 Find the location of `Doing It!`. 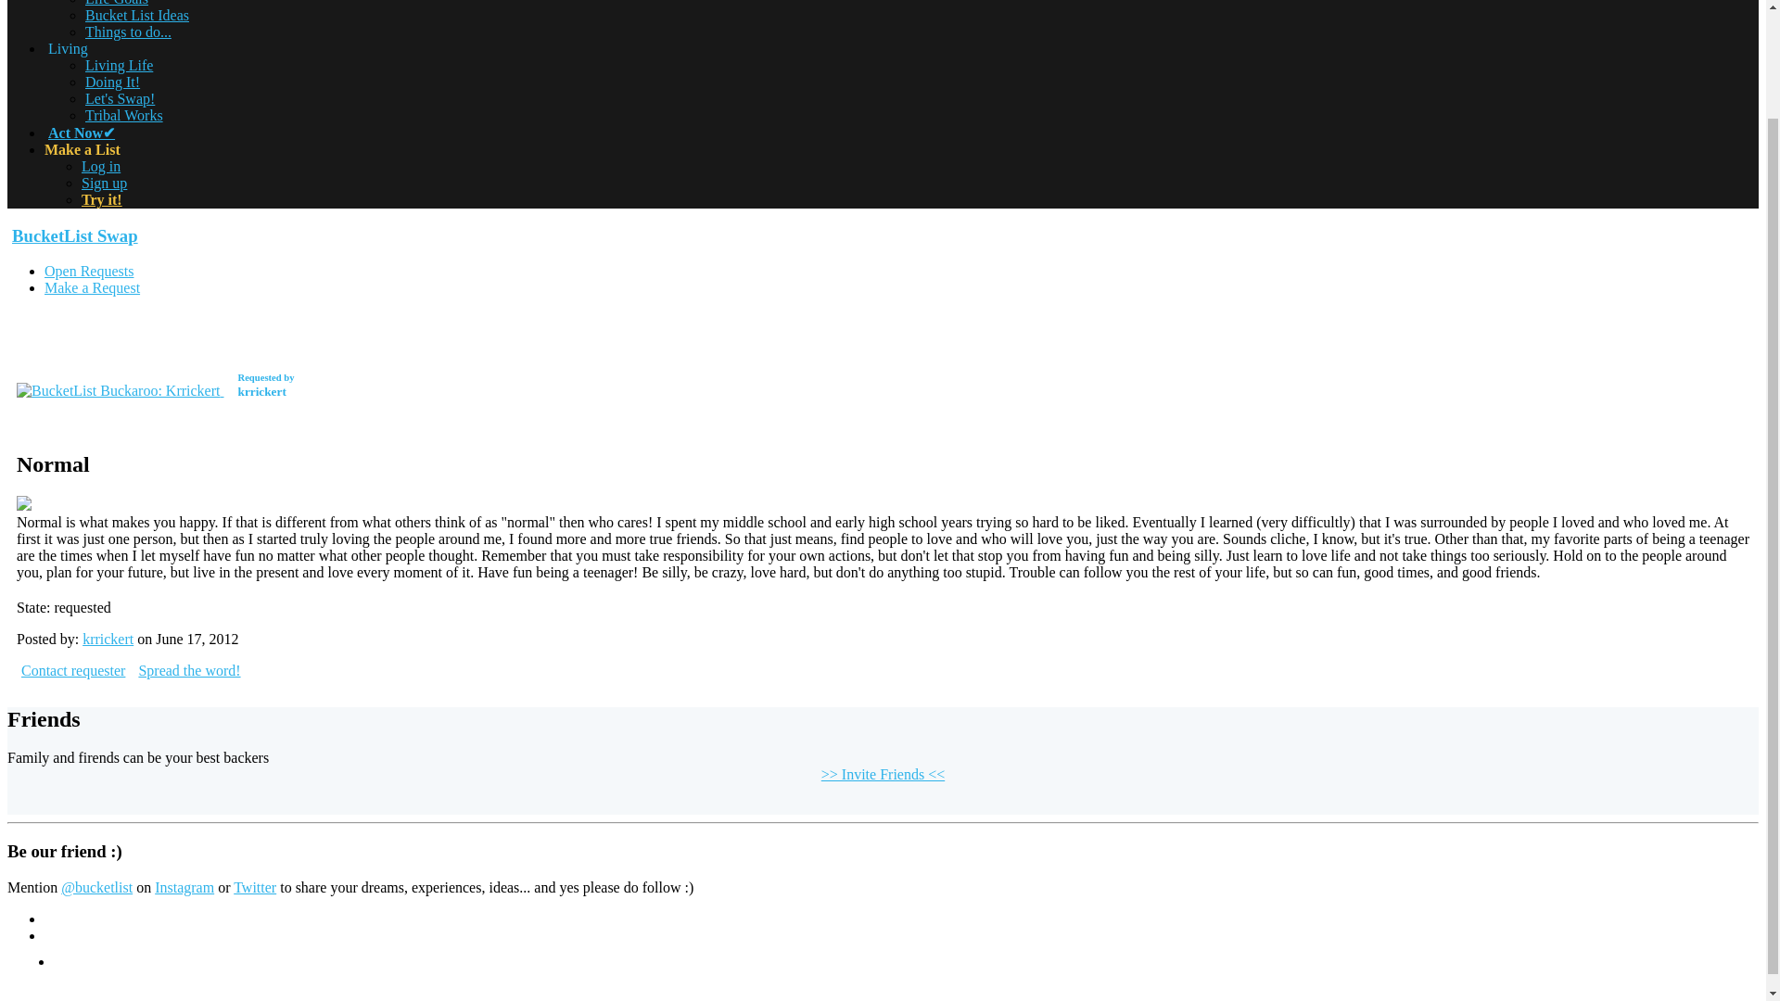

Doing It! is located at coordinates (104, 184).